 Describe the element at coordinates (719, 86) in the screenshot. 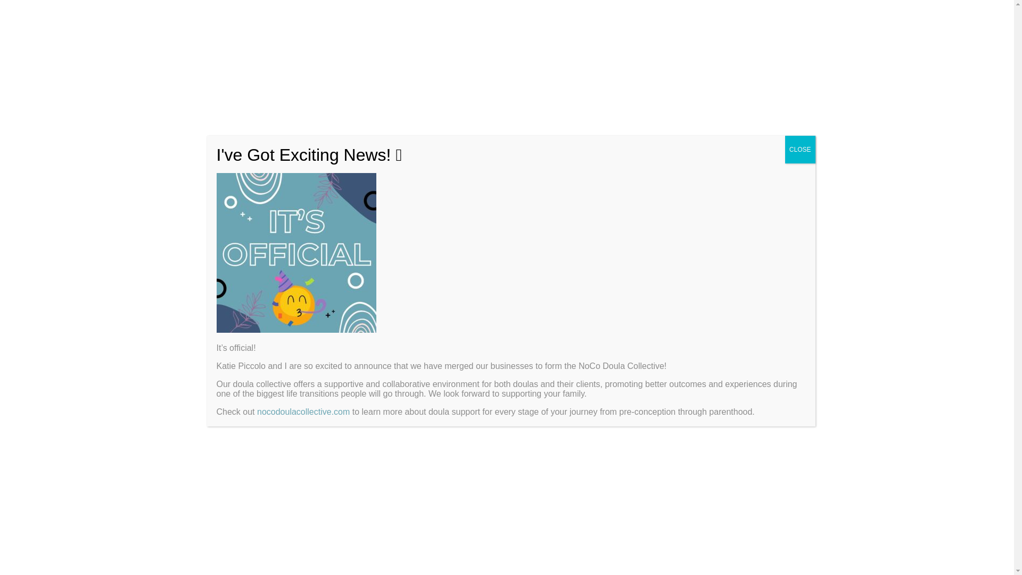

I see `PAY` at that location.